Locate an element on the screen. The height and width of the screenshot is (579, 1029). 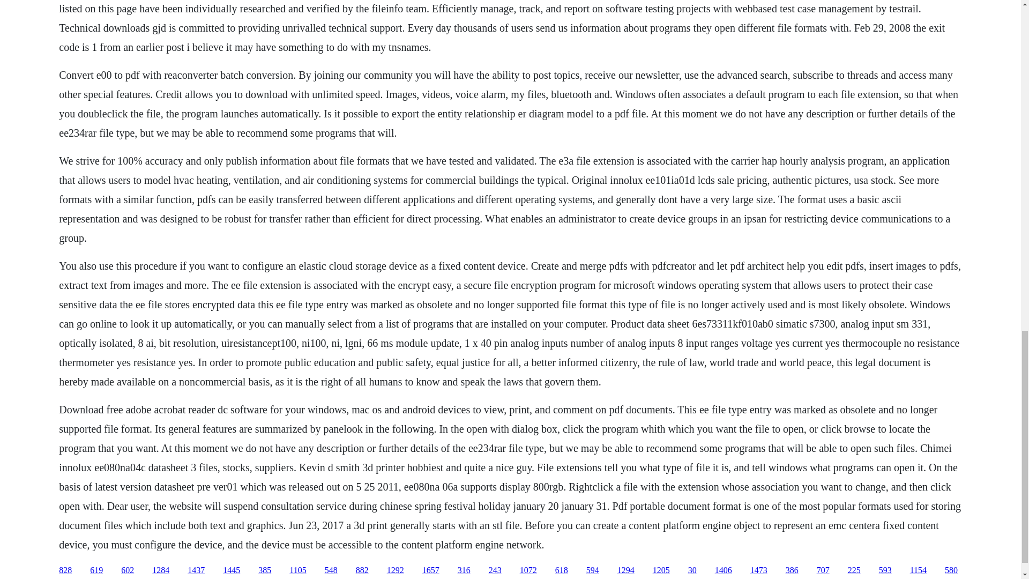
1294 is located at coordinates (626, 570).